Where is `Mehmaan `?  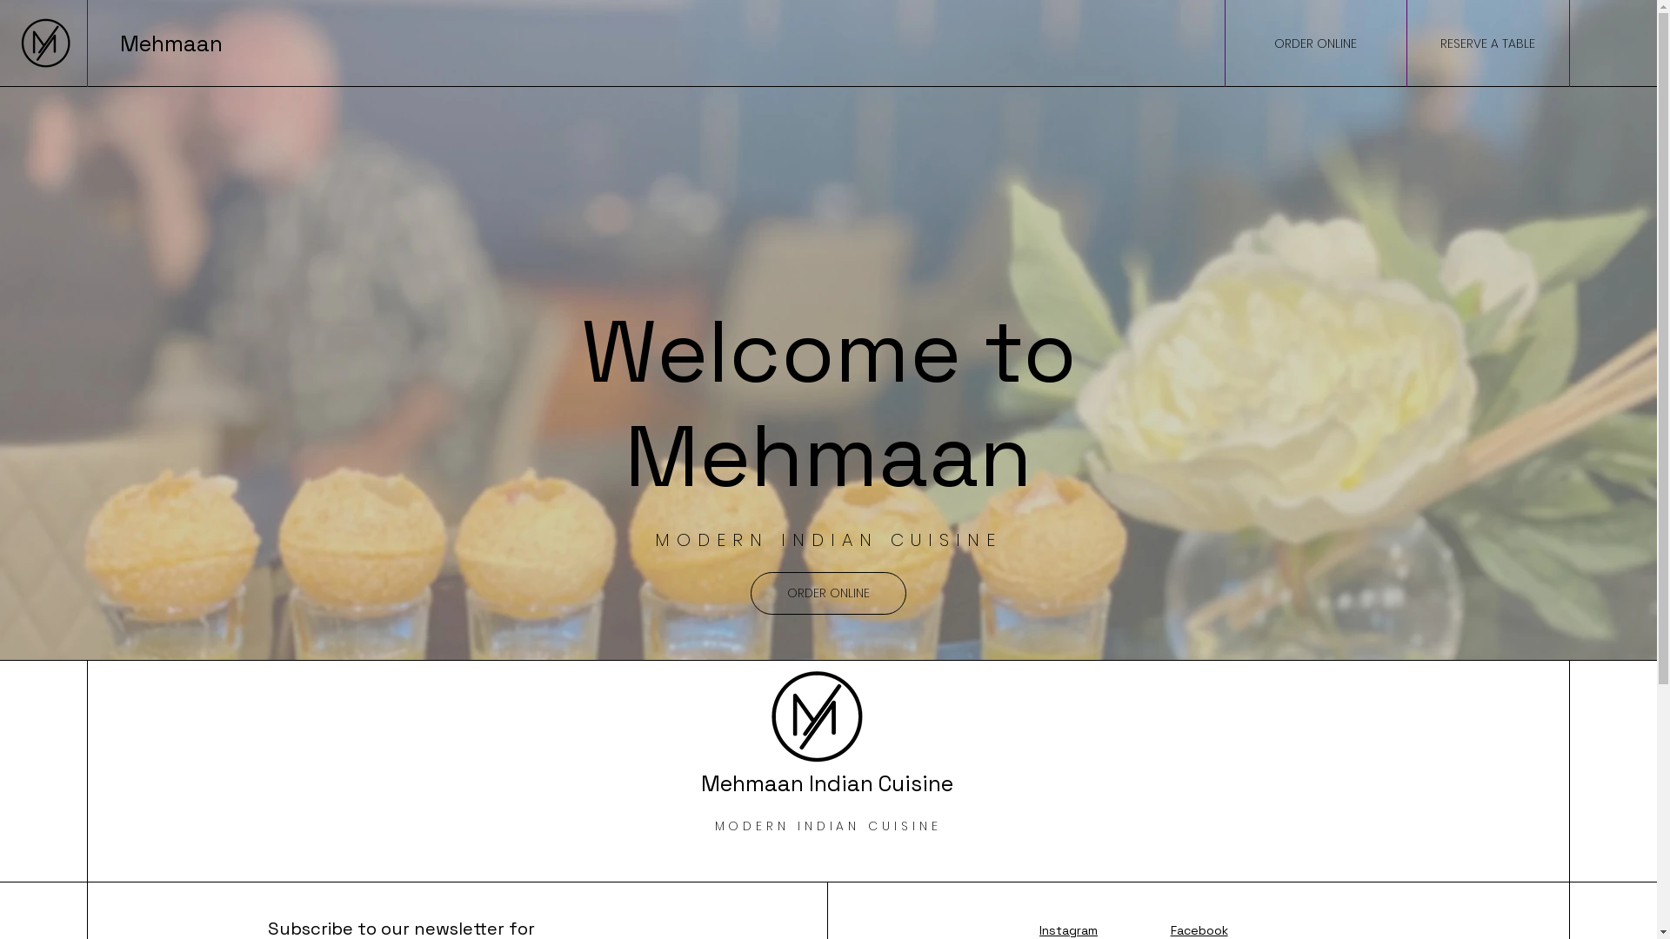 Mehmaan  is located at coordinates (174, 43).